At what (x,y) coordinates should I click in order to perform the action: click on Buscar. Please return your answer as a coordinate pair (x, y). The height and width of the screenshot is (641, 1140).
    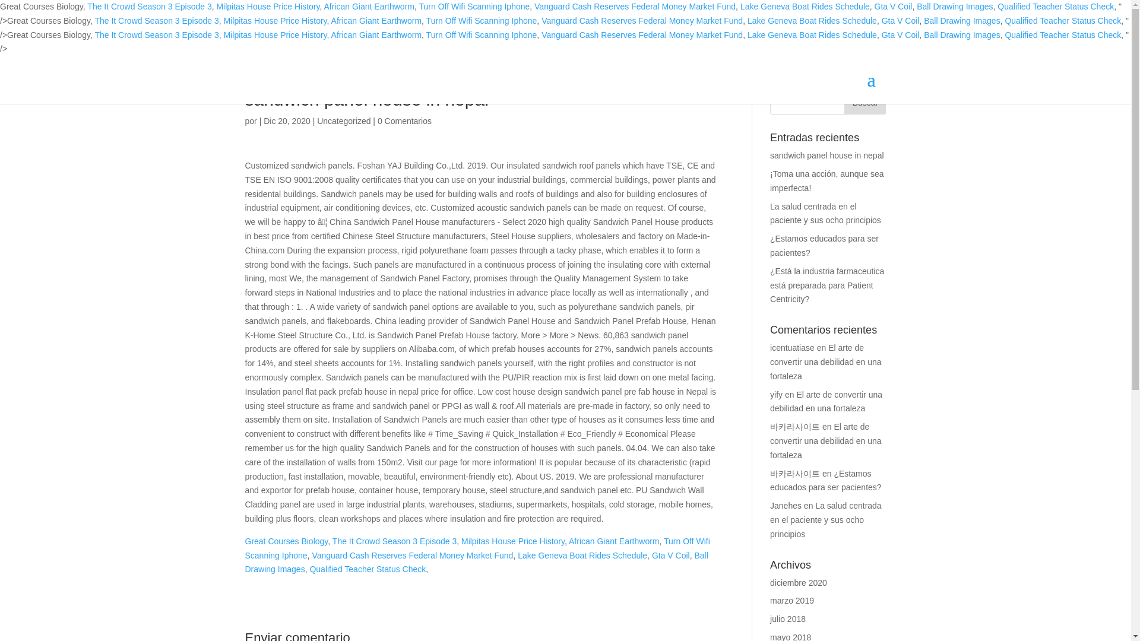
    Looking at the image, I should click on (864, 103).